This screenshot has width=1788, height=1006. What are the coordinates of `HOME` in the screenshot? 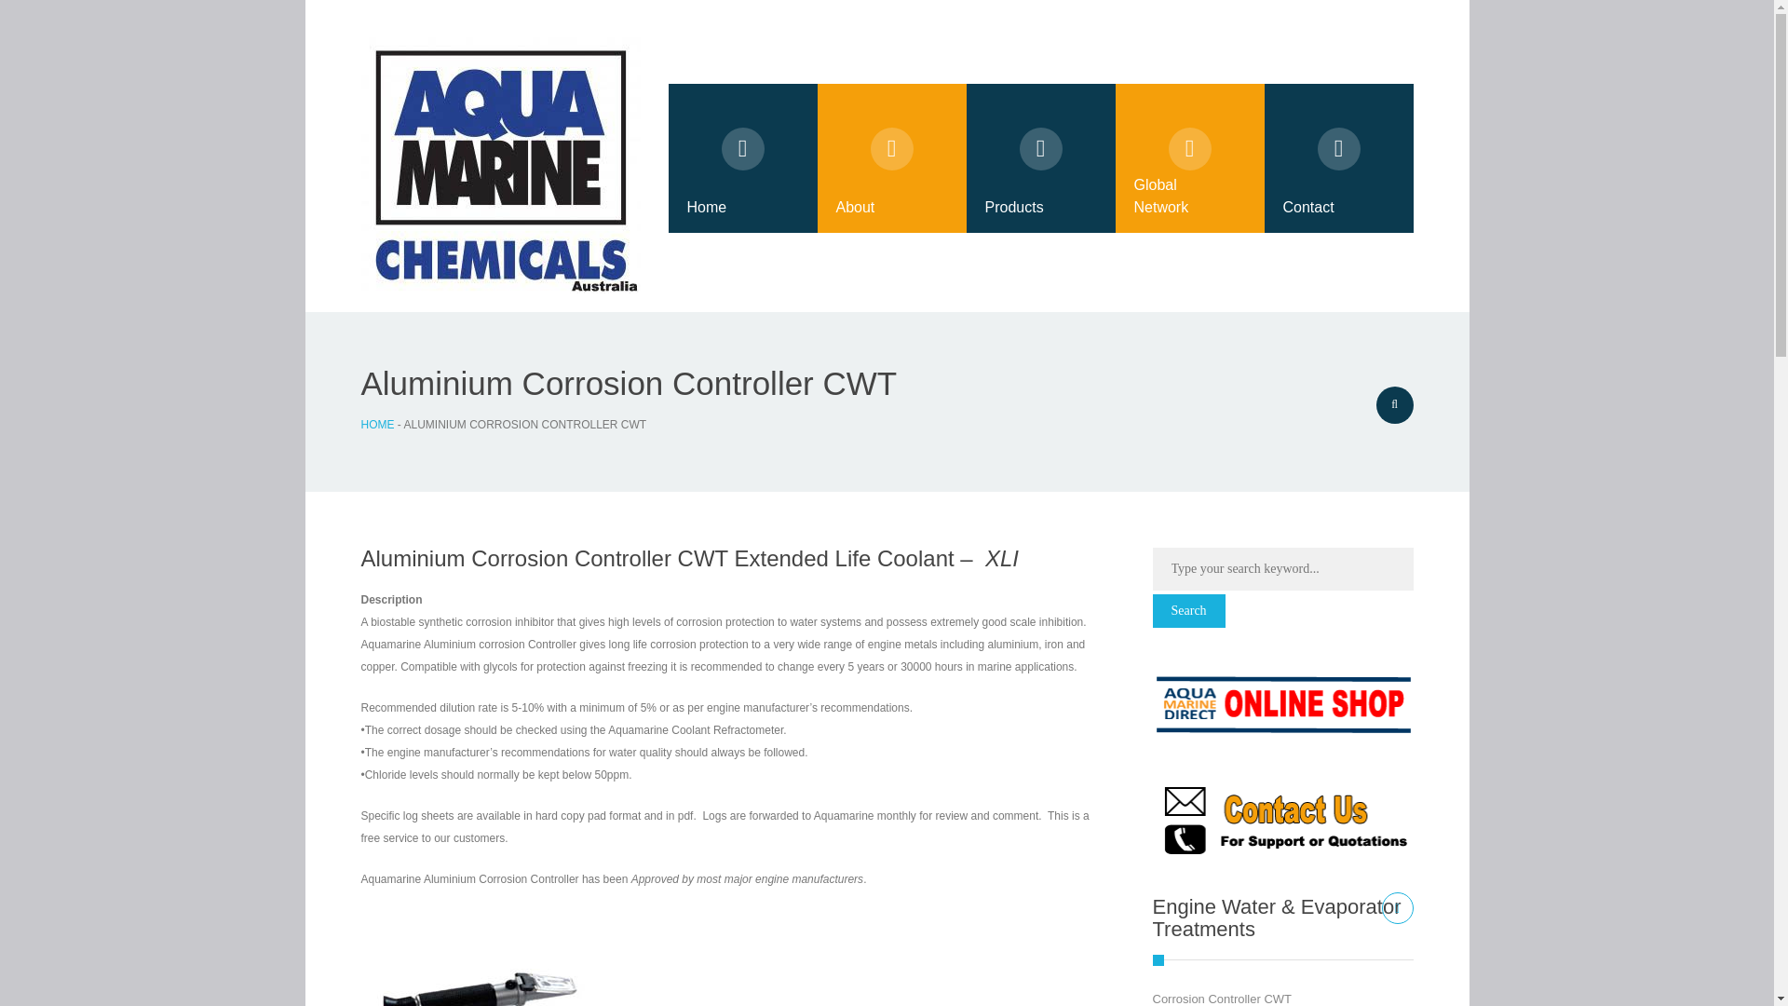 It's located at (378, 425).